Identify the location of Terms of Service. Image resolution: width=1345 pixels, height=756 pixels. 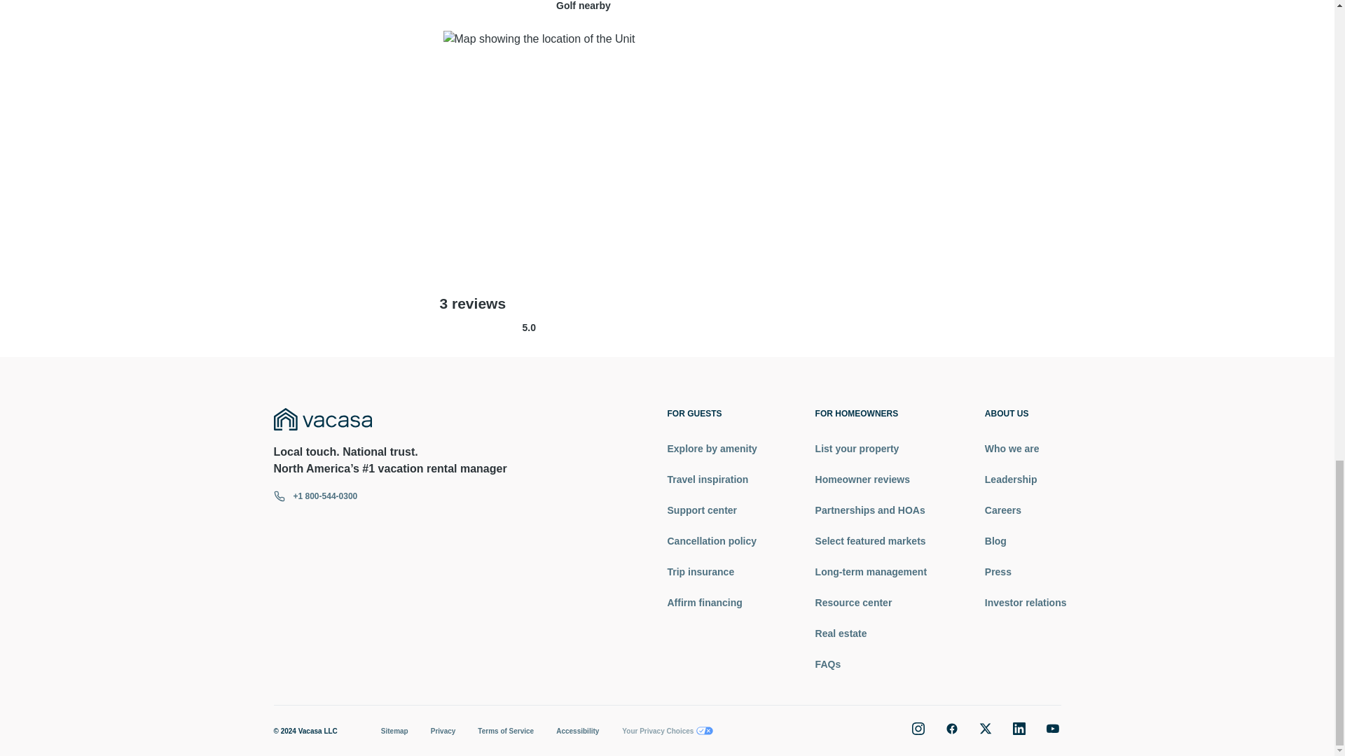
(506, 731).